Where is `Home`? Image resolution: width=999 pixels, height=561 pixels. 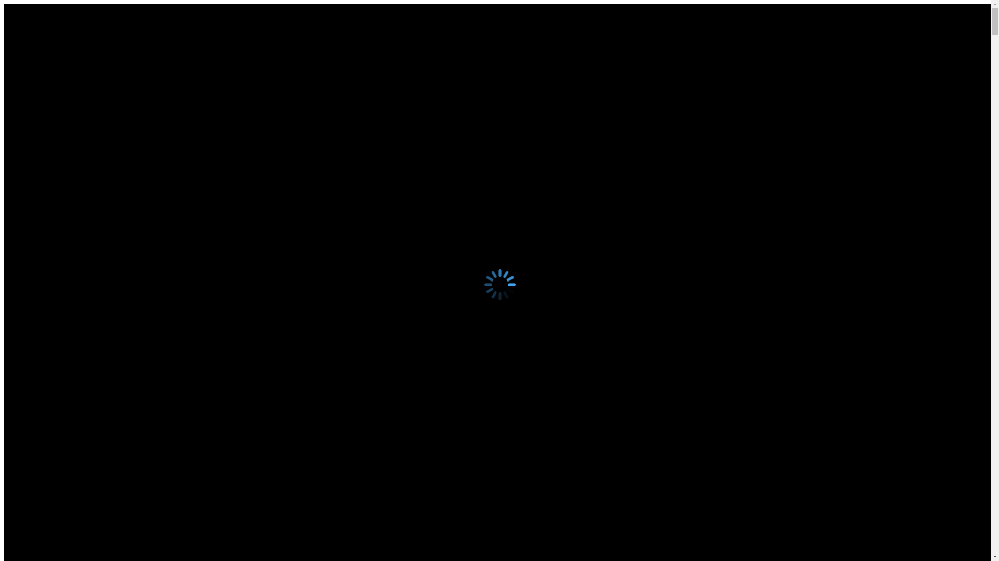
Home is located at coordinates (35, 239).